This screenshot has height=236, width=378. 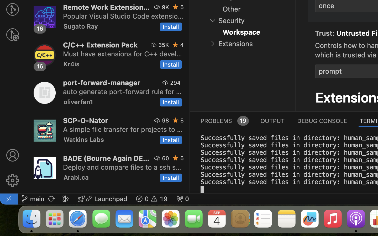 I want to click on , so click(x=13, y=35).